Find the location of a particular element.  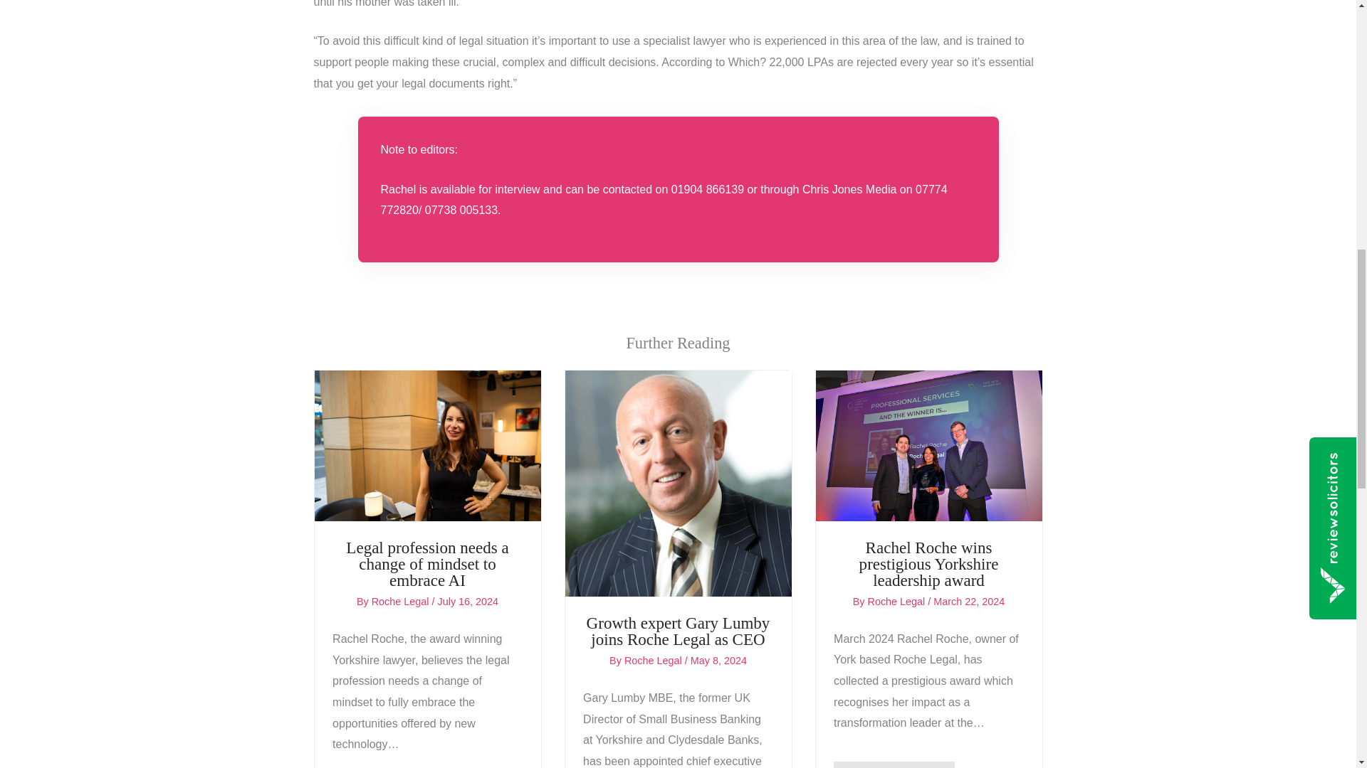

View all posts by Roche Legal is located at coordinates (897, 602).